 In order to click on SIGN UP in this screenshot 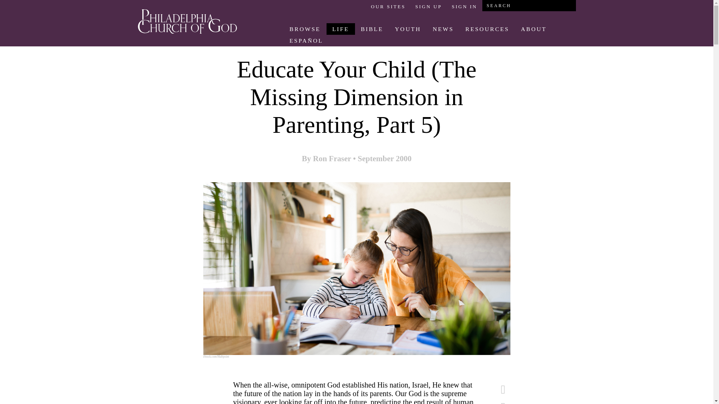, I will do `click(428, 6)`.